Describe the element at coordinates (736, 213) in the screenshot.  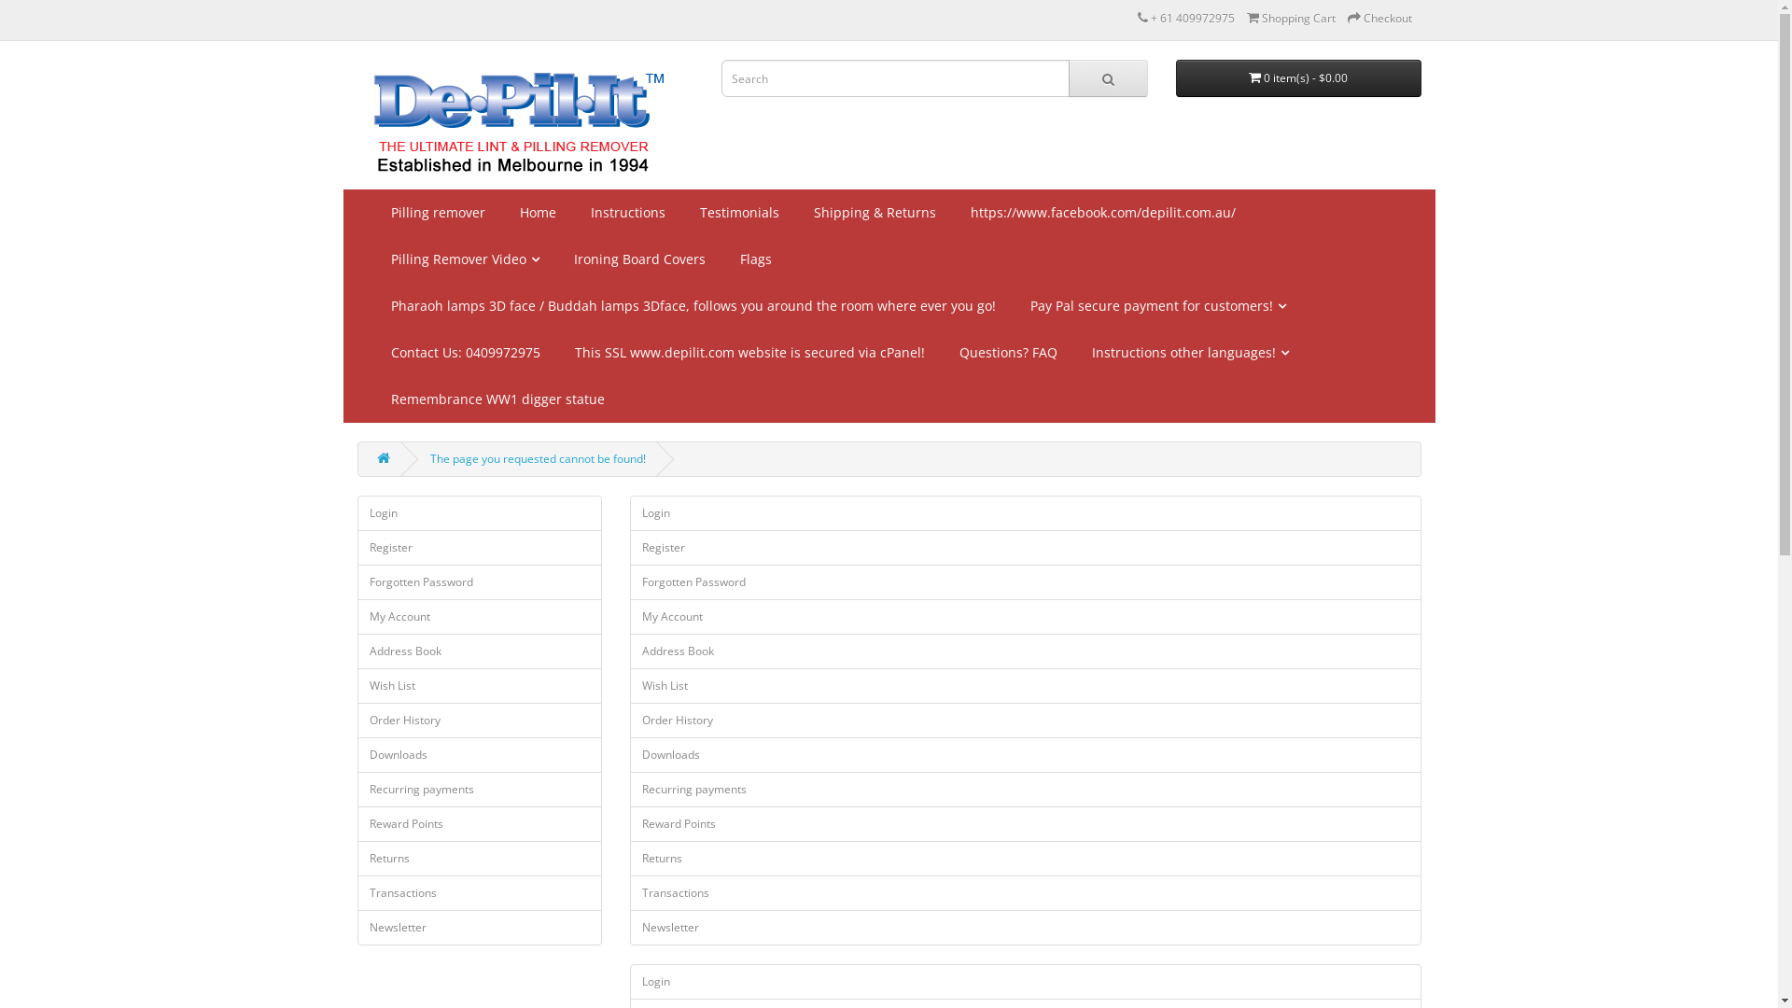
I see `Testimonials` at that location.